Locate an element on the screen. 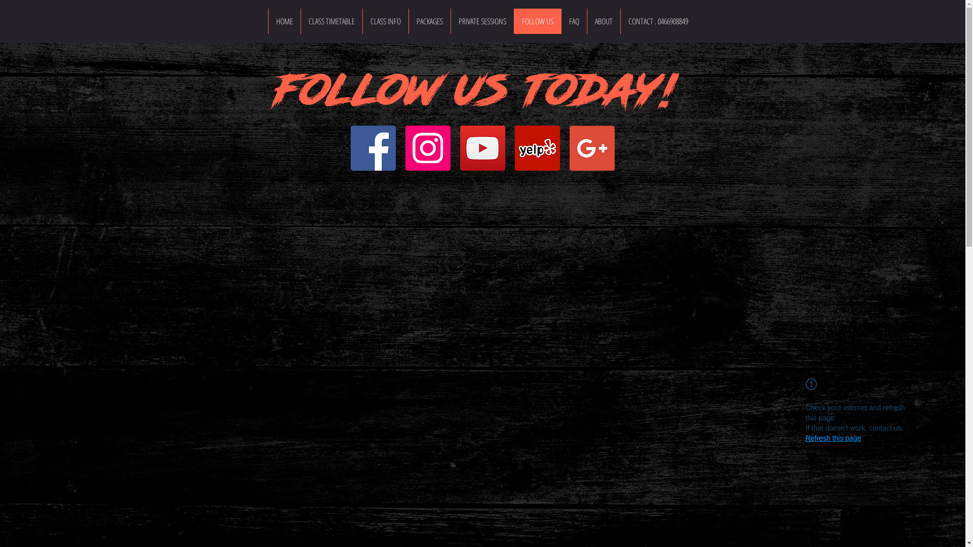 Image resolution: width=973 pixels, height=547 pixels. ABOUT is located at coordinates (604, 21).